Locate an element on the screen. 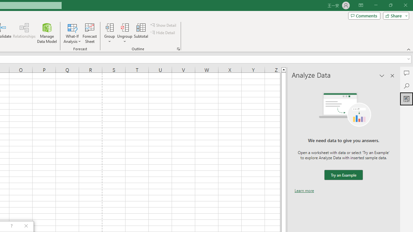  Subtotal is located at coordinates (141, 33).